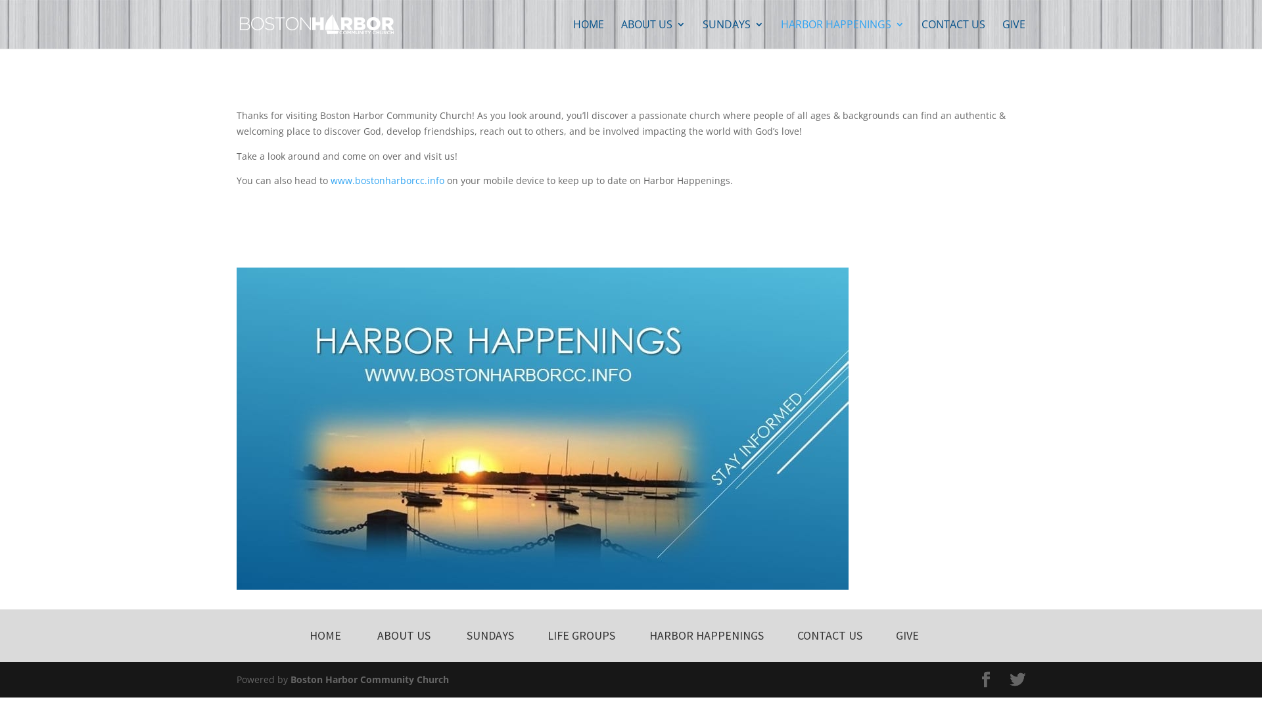  Describe the element at coordinates (653, 34) in the screenshot. I see `ABOUT US` at that location.